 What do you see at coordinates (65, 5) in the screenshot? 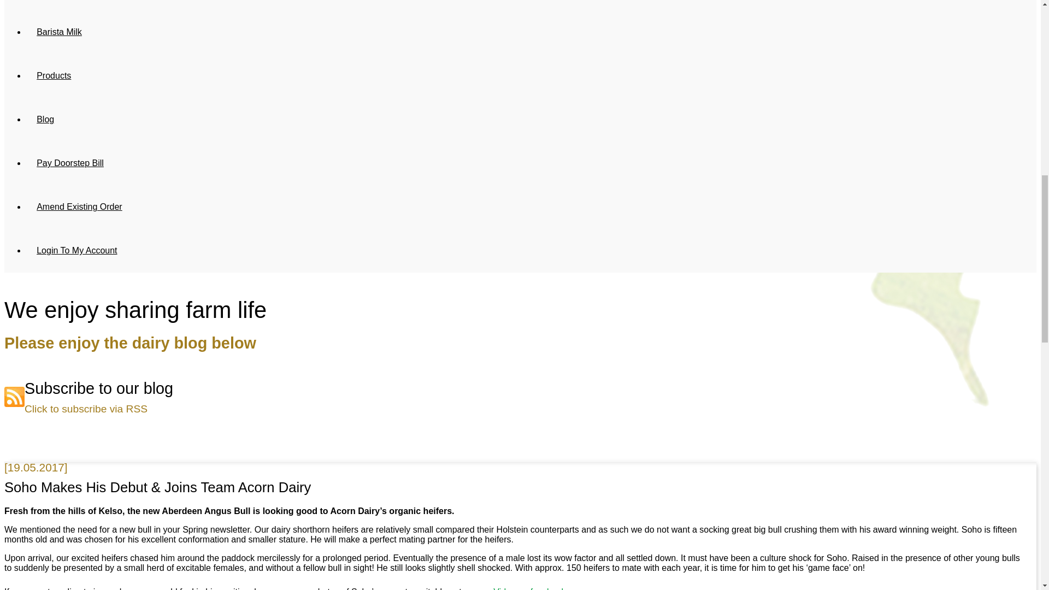
I see `Trade Delivery` at bounding box center [65, 5].